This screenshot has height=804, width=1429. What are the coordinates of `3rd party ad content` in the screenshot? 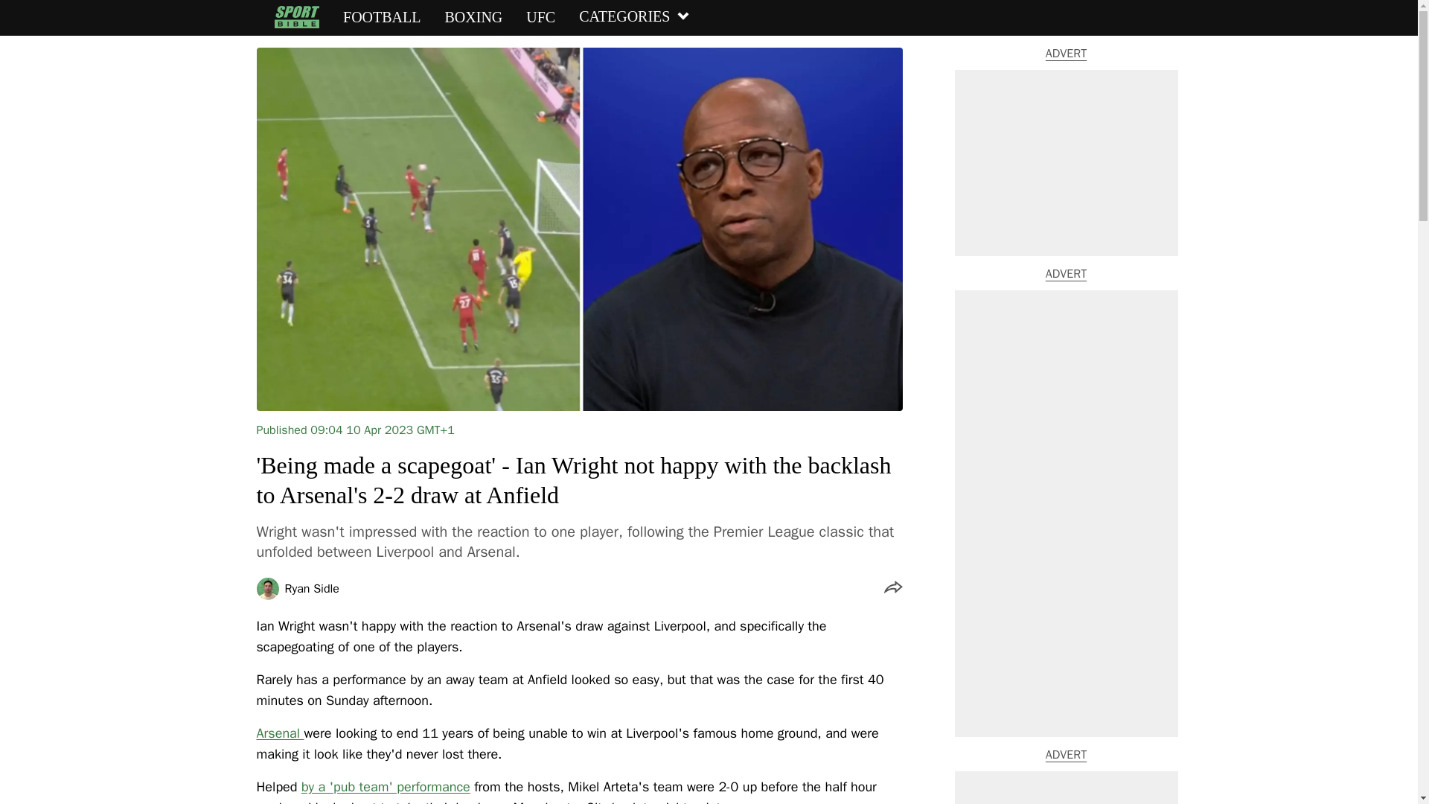 It's located at (1066, 162).